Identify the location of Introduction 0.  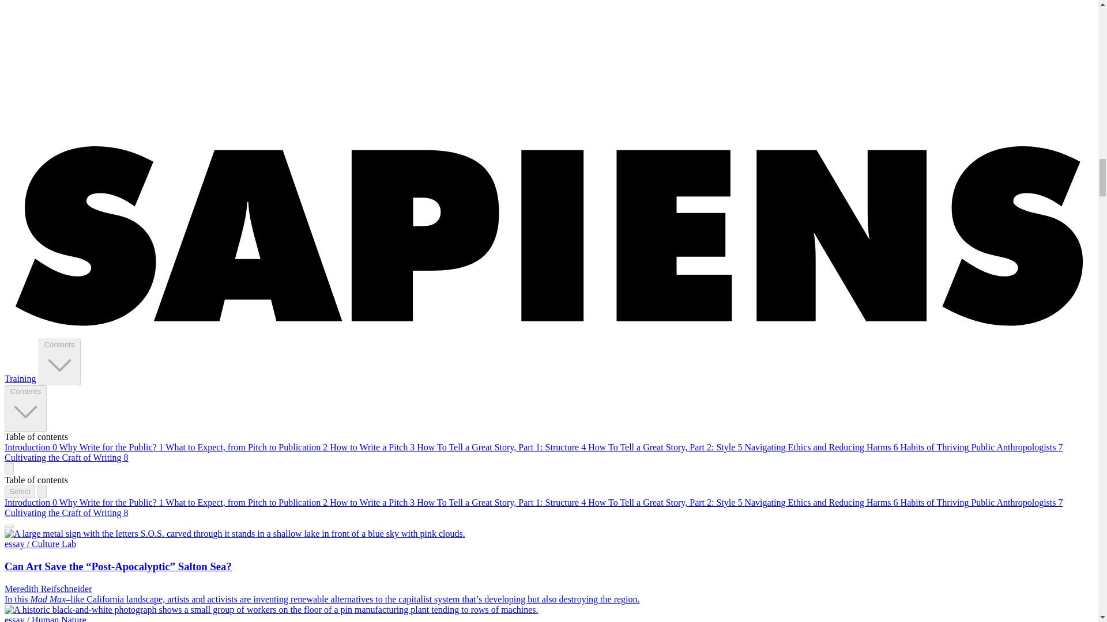
(32, 502).